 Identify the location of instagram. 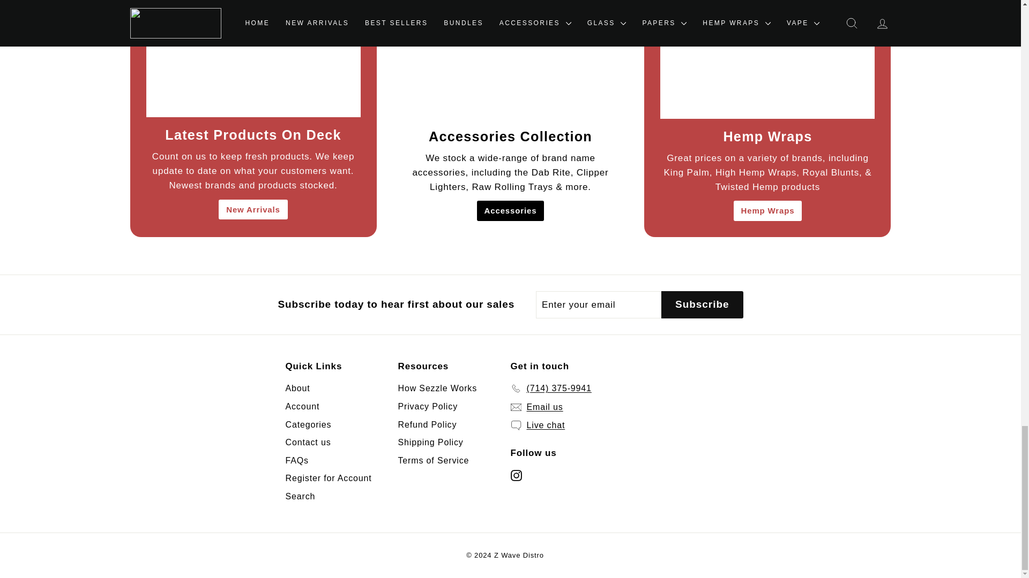
(516, 475).